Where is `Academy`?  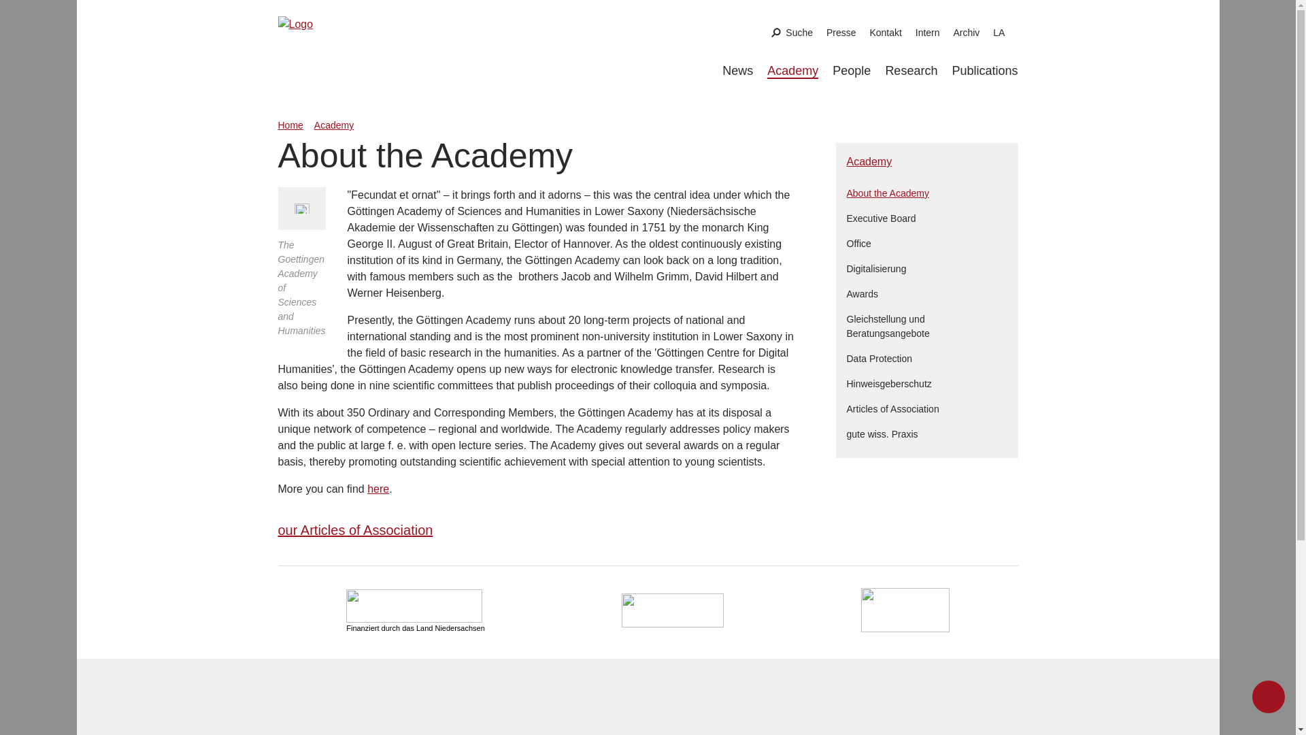 Academy is located at coordinates (793, 71).